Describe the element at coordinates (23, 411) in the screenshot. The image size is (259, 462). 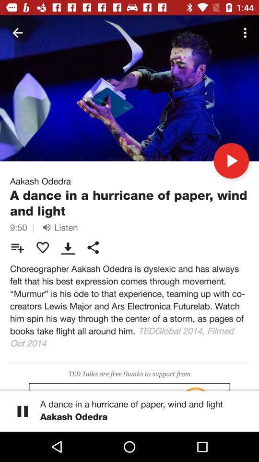
I see `click the pause option beside aakash odedra` at that location.